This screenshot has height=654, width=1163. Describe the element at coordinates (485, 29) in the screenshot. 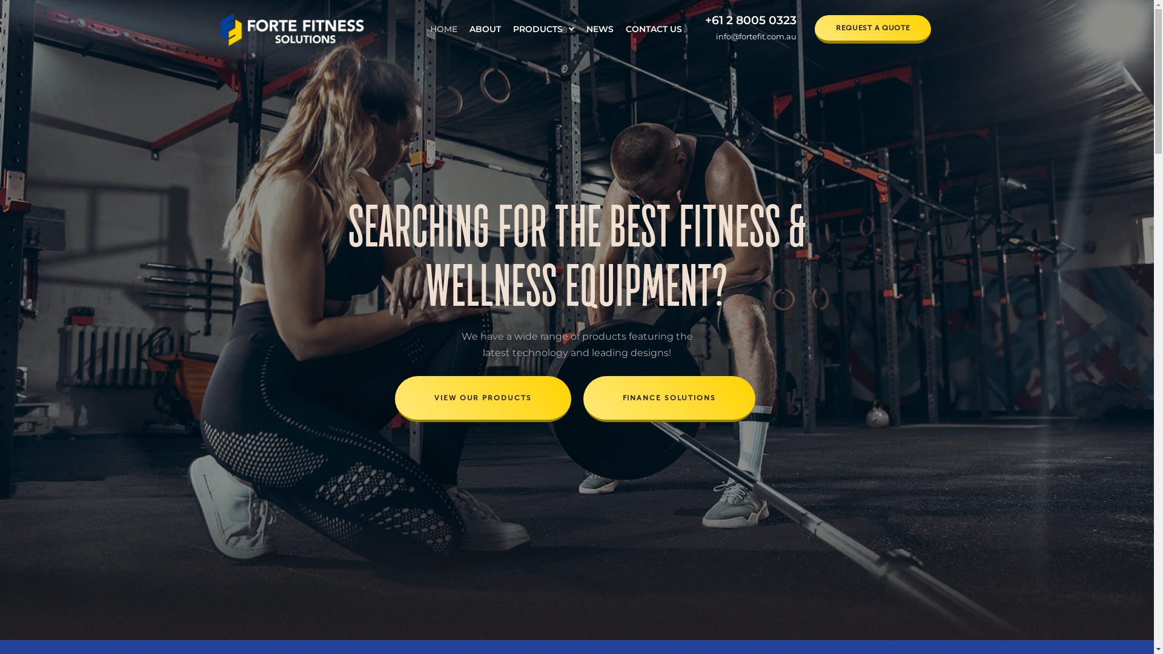

I see `ABOUT` at that location.